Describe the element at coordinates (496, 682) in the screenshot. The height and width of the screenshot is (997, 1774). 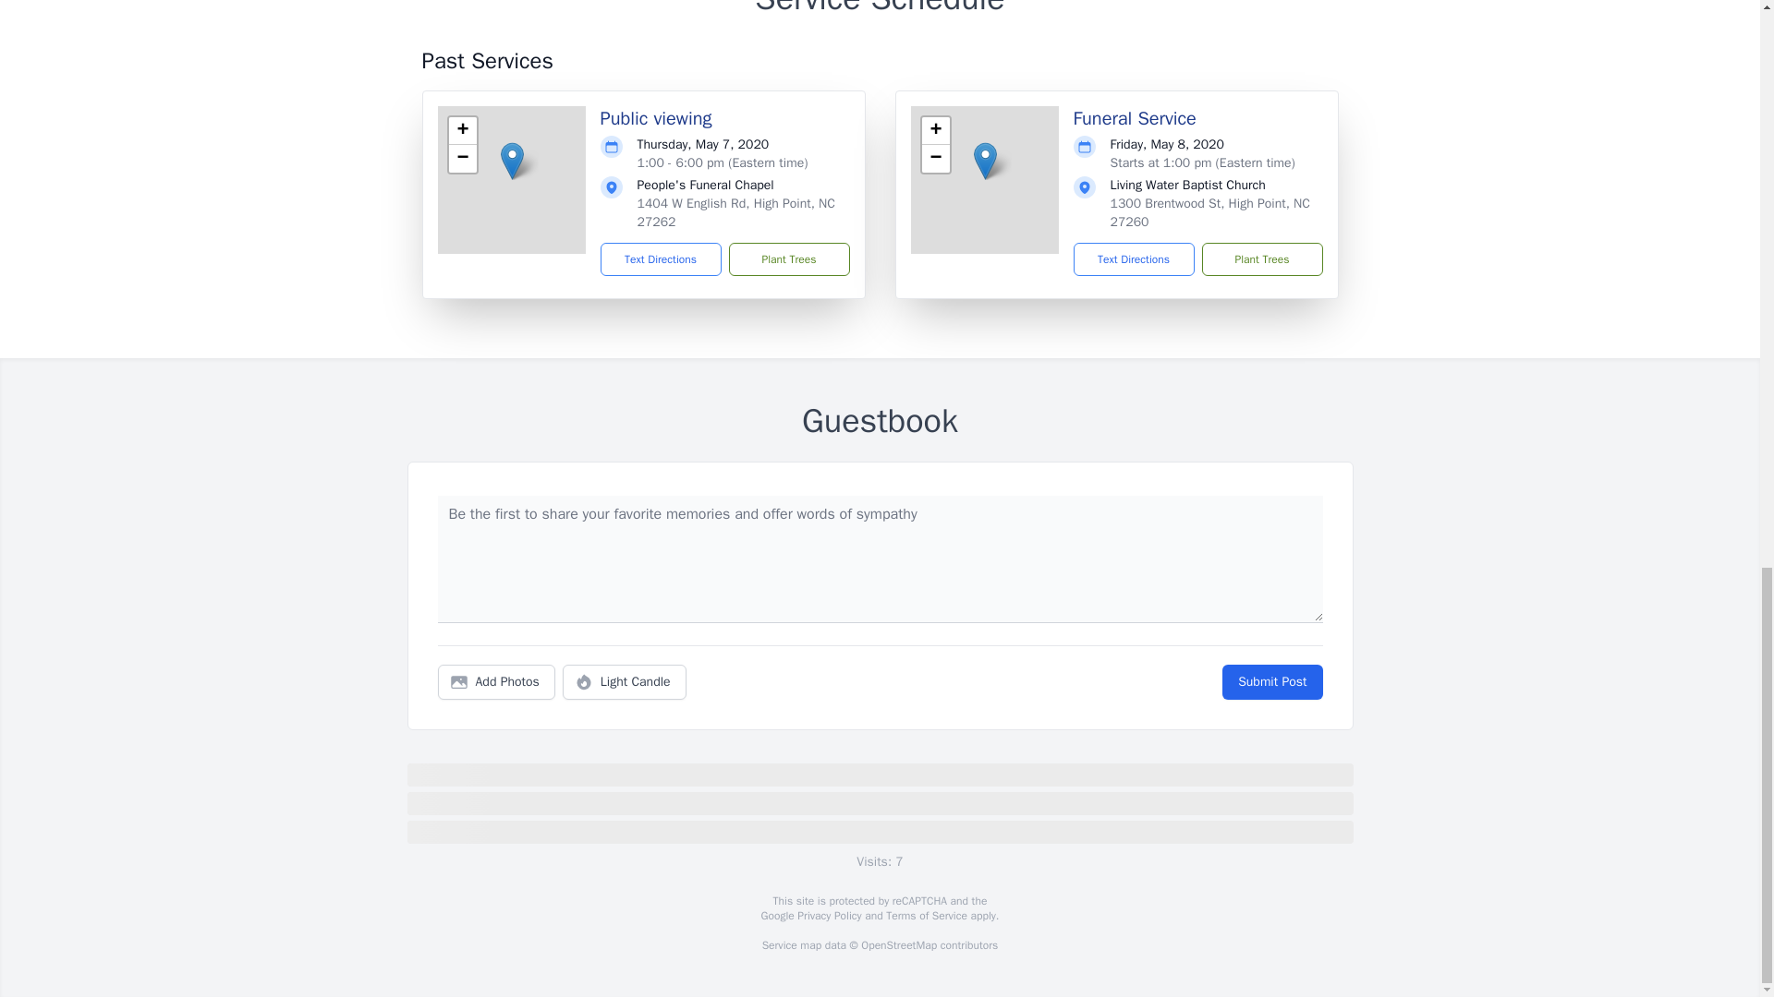
I see `Add Photos` at that location.